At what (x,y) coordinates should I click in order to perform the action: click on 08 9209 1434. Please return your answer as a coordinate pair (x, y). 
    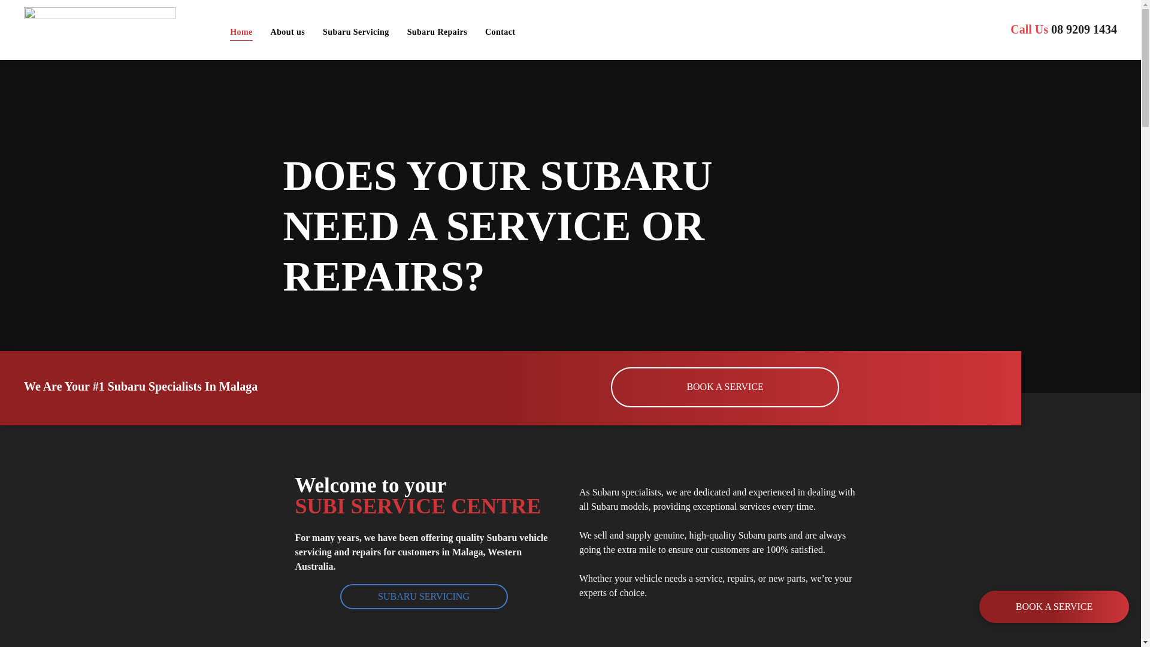
    Looking at the image, I should click on (1084, 29).